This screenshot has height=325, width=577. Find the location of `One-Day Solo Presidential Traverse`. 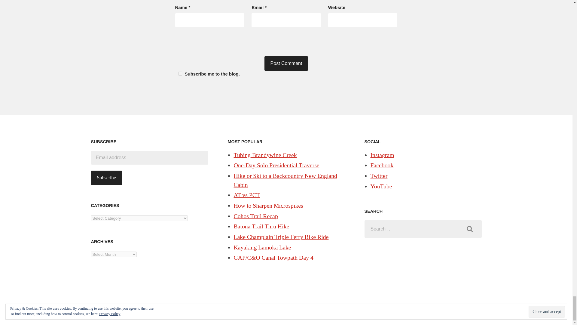

One-Day Solo Presidential Traverse is located at coordinates (276, 165).